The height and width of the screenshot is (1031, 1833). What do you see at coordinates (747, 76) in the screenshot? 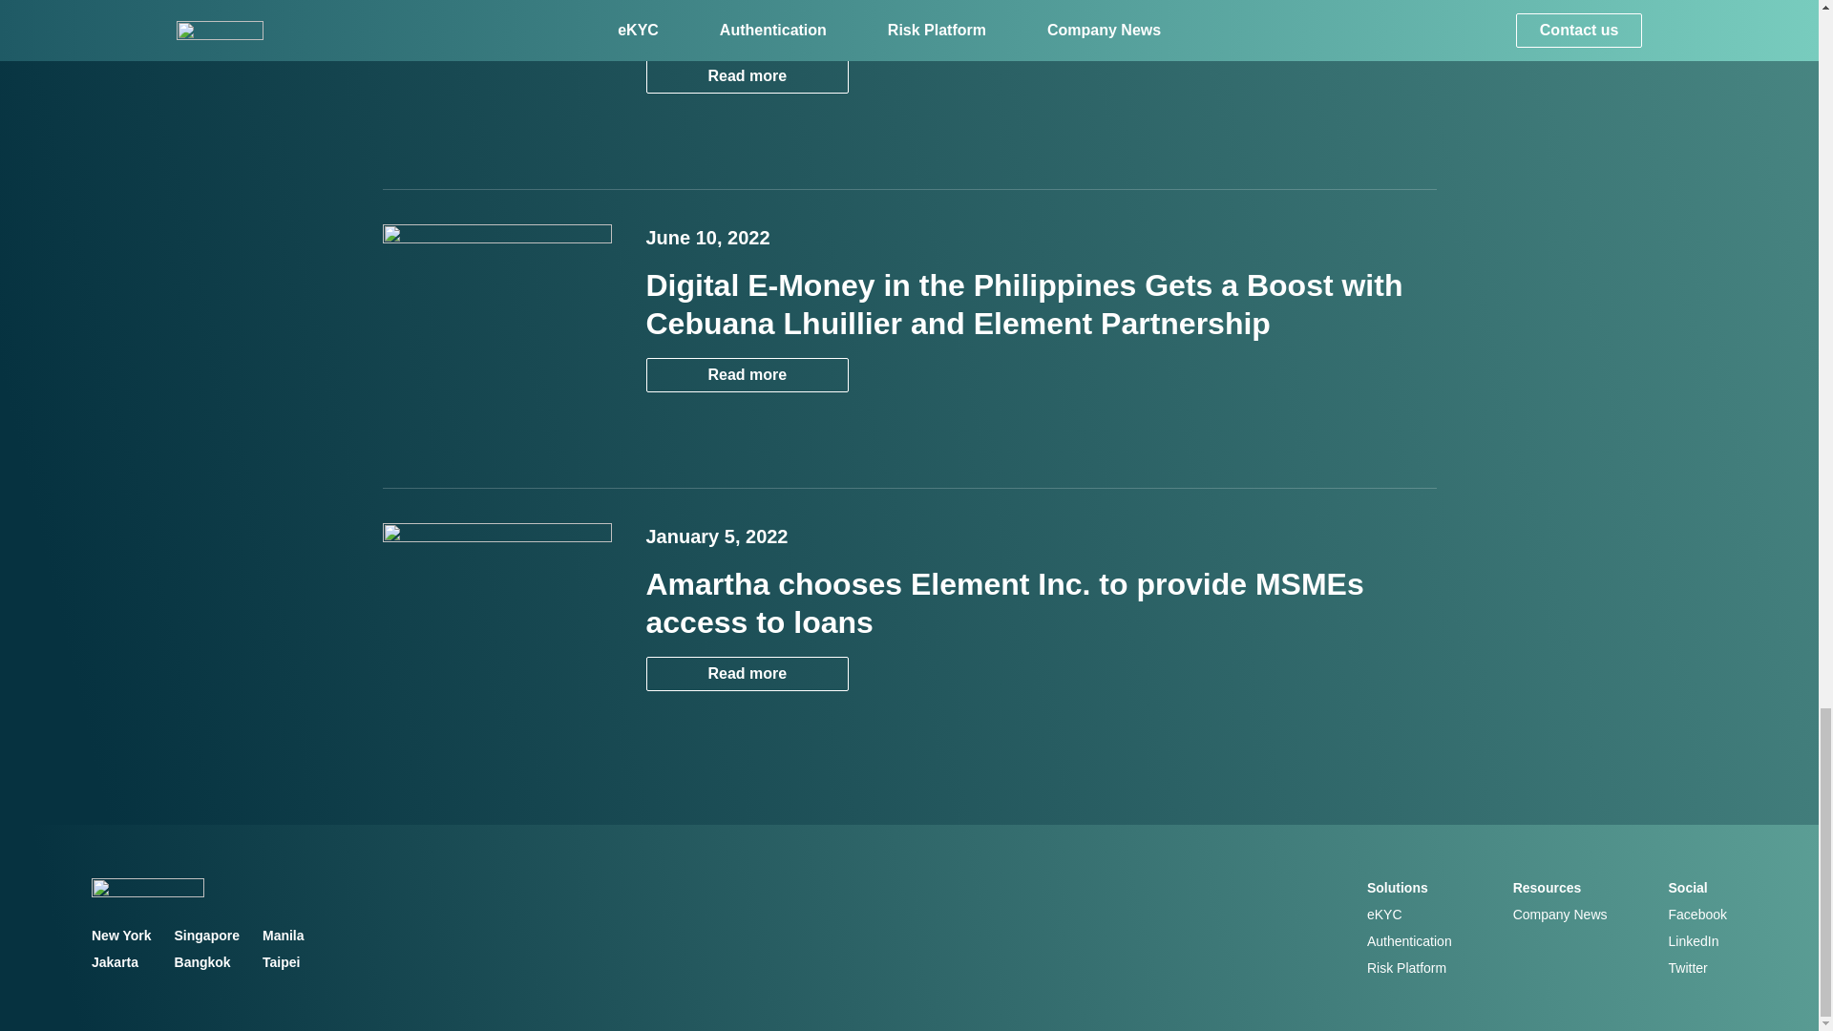
I see `Read more` at bounding box center [747, 76].